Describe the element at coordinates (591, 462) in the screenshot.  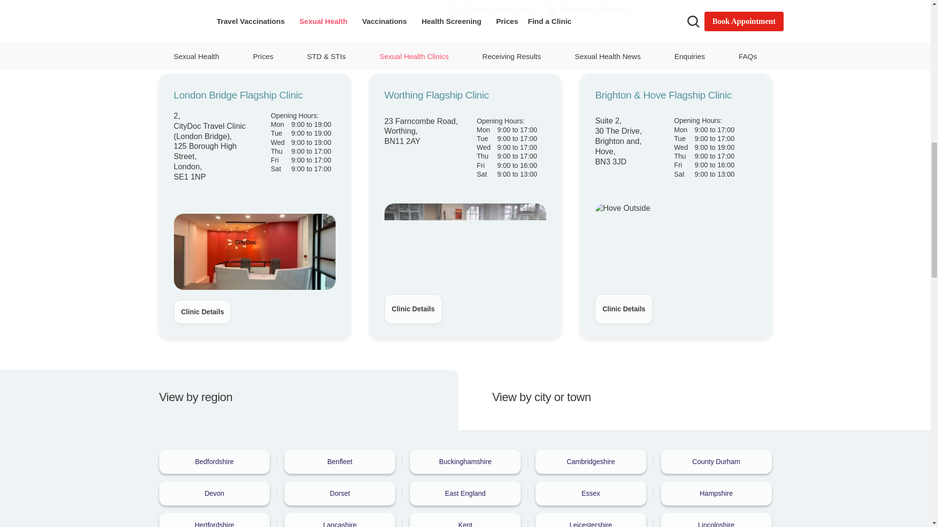
I see `Cambridgeshire` at that location.